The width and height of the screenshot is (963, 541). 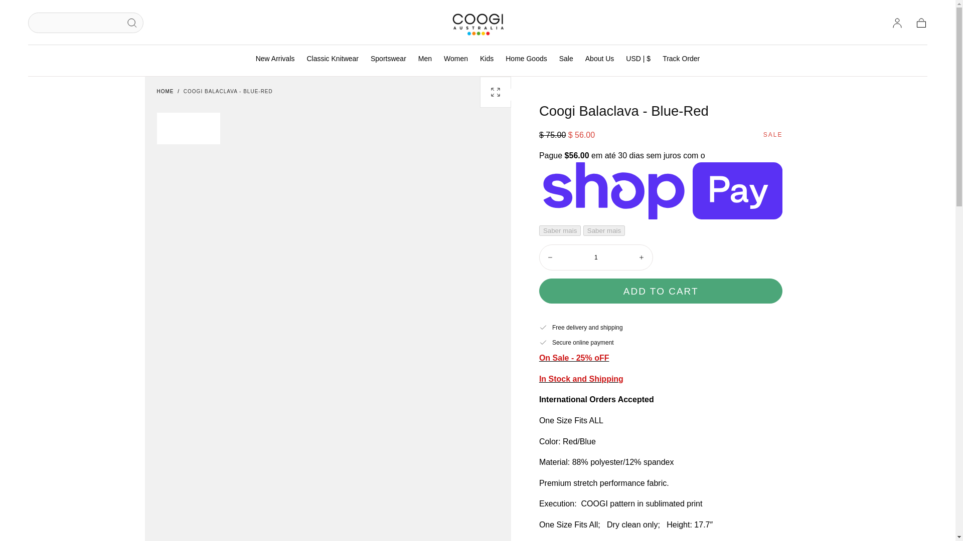 I want to click on Sale, so click(x=566, y=60).